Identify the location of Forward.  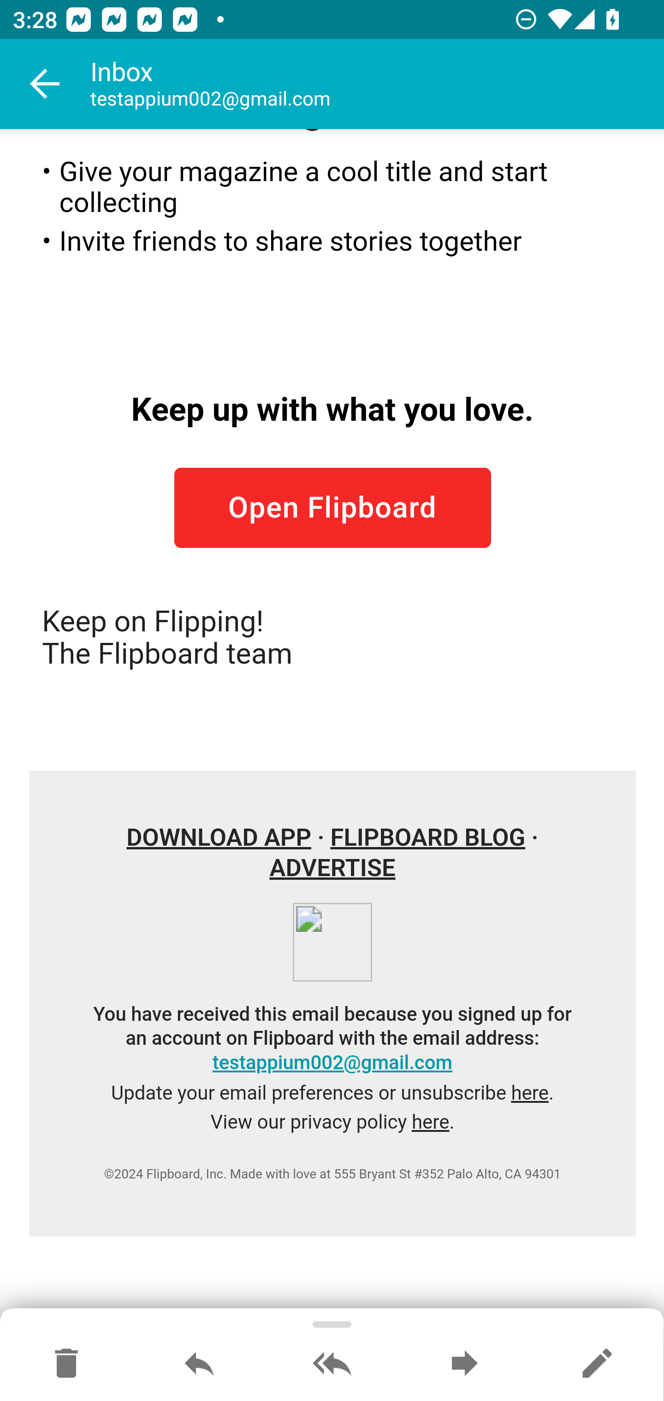
(464, 1364).